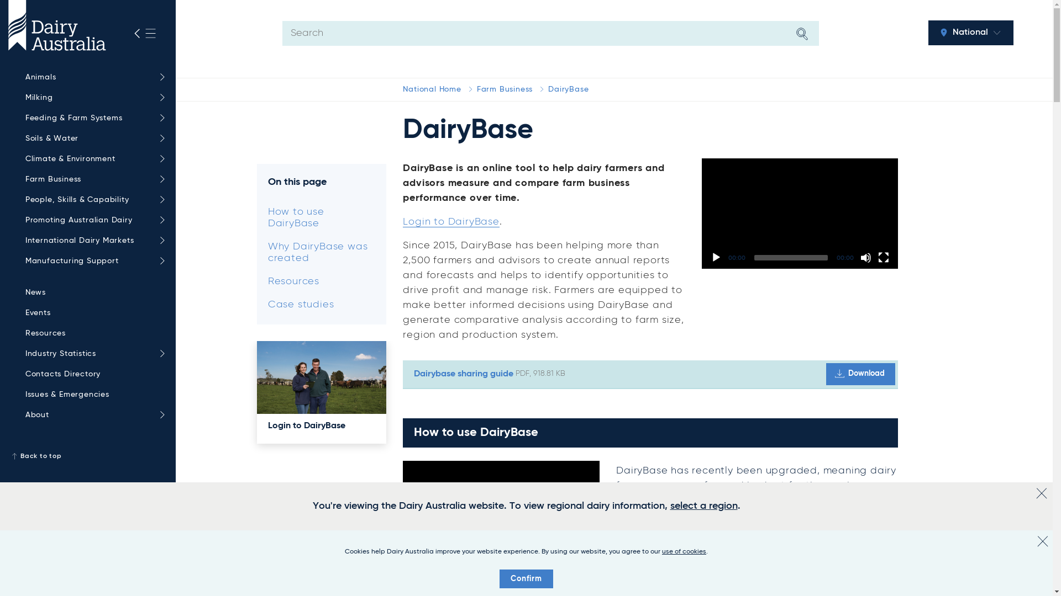 This screenshot has width=1061, height=596. Describe the element at coordinates (322, 219) in the screenshot. I see `How to use DairyBase` at that location.